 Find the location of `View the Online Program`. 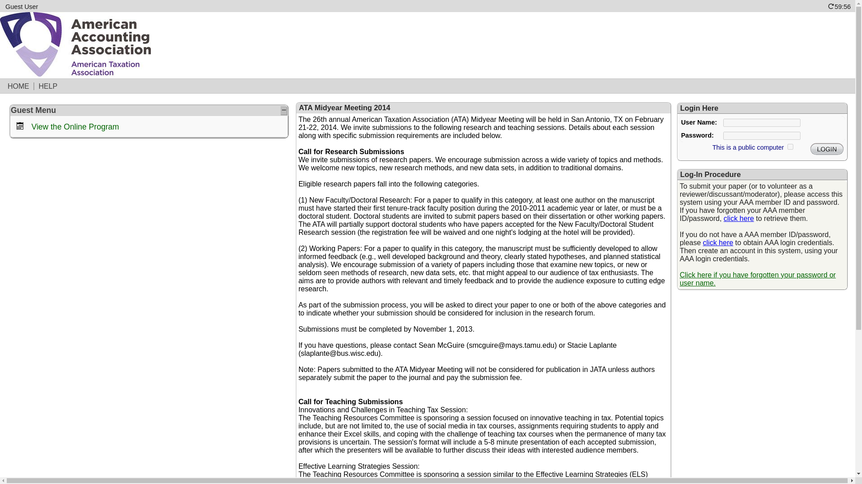

View the Online Program is located at coordinates (75, 126).